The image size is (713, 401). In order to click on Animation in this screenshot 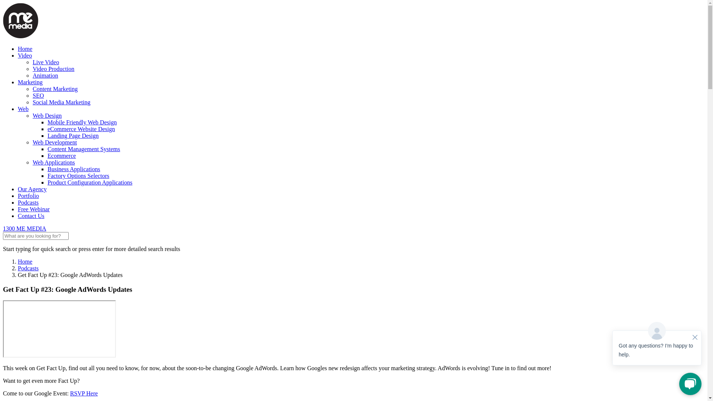, I will do `click(45, 76)`.